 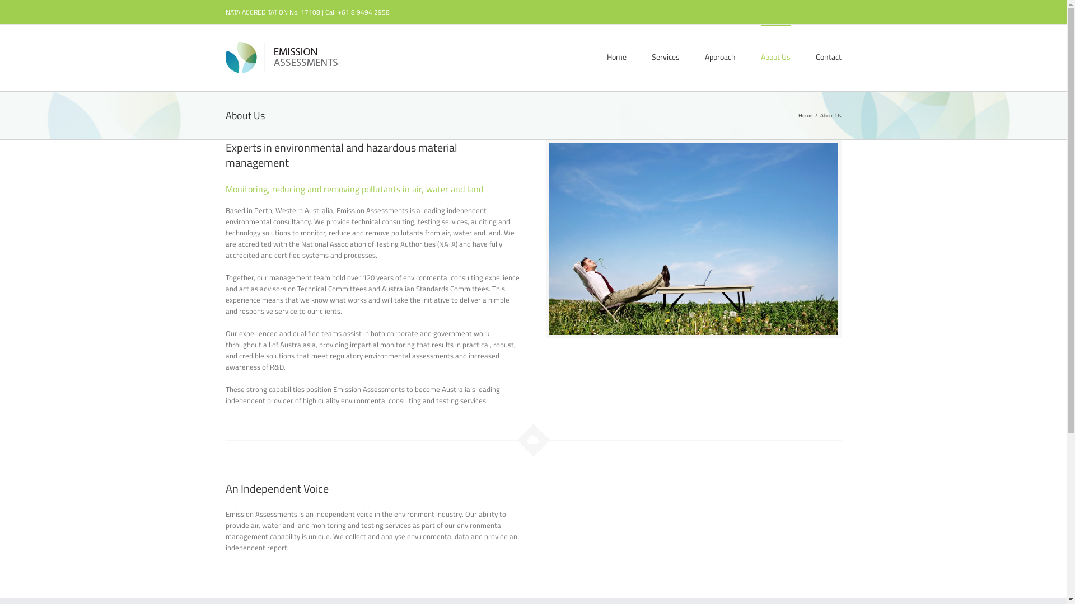 I want to click on Home, so click(x=805, y=115).